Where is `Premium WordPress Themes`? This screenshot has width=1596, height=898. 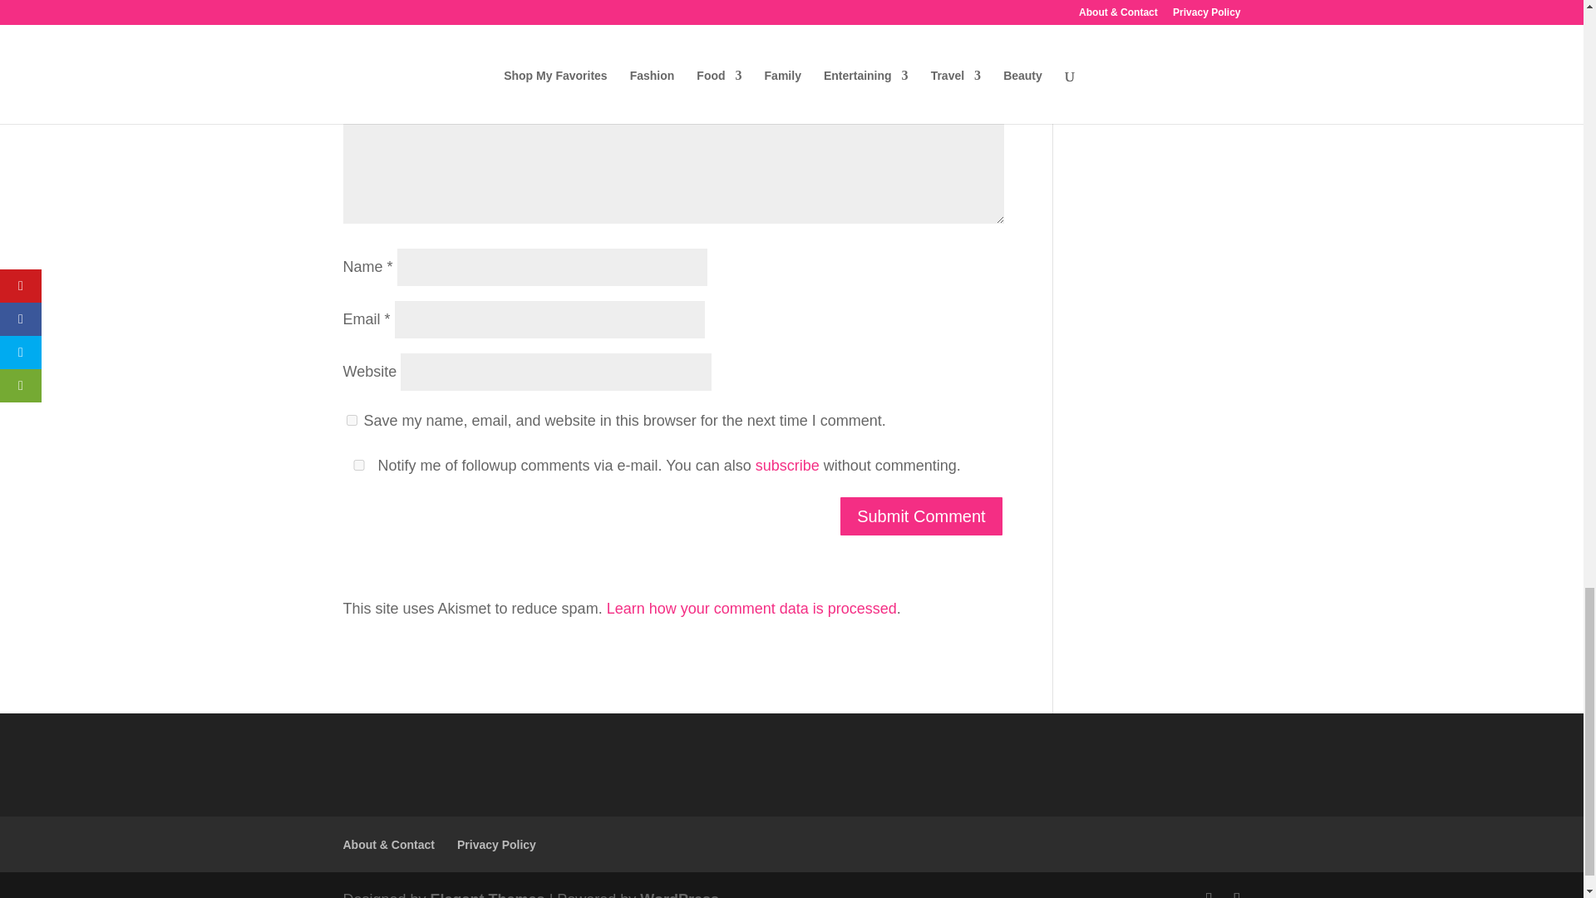
Premium WordPress Themes is located at coordinates (488, 895).